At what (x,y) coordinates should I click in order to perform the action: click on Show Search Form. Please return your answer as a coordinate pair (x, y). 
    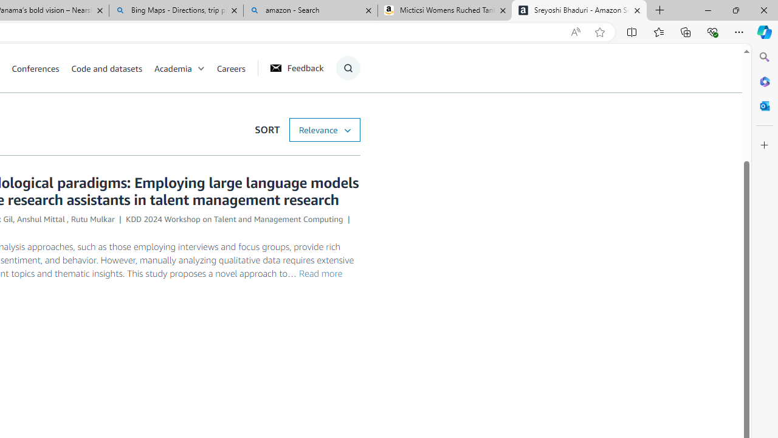
    Looking at the image, I should click on (348, 68).